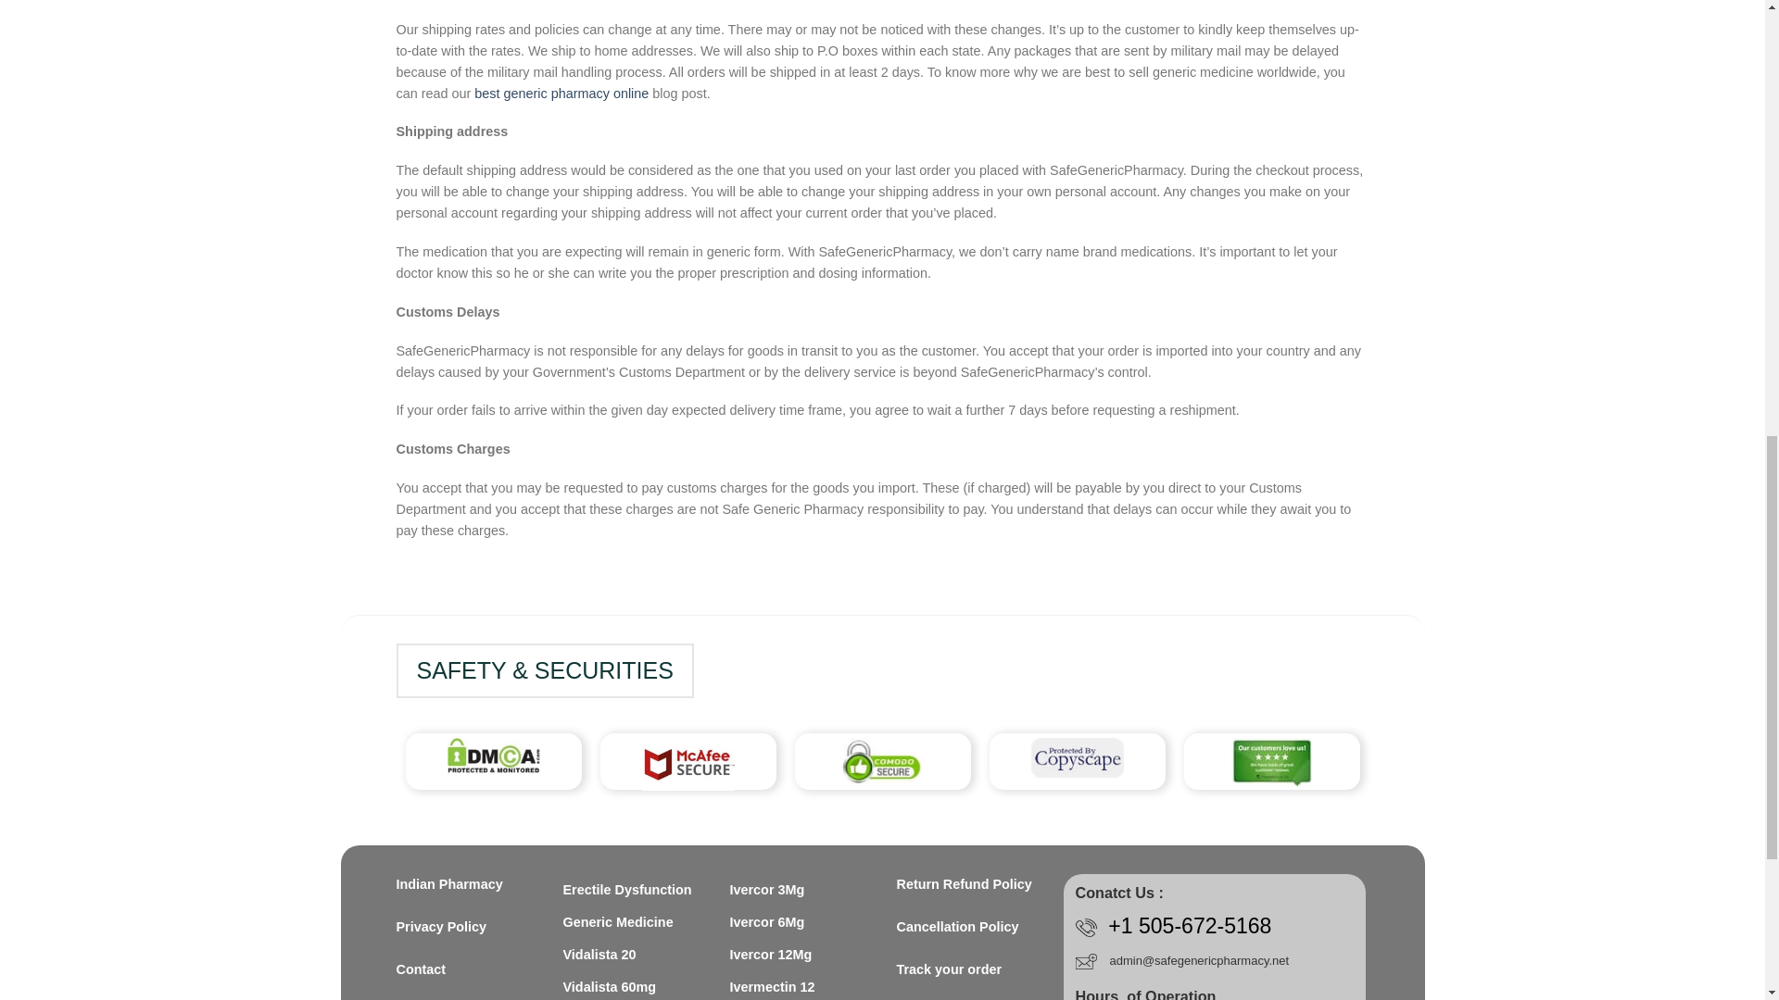 The height and width of the screenshot is (1000, 1779). I want to click on Vidalista 20, so click(600, 955).